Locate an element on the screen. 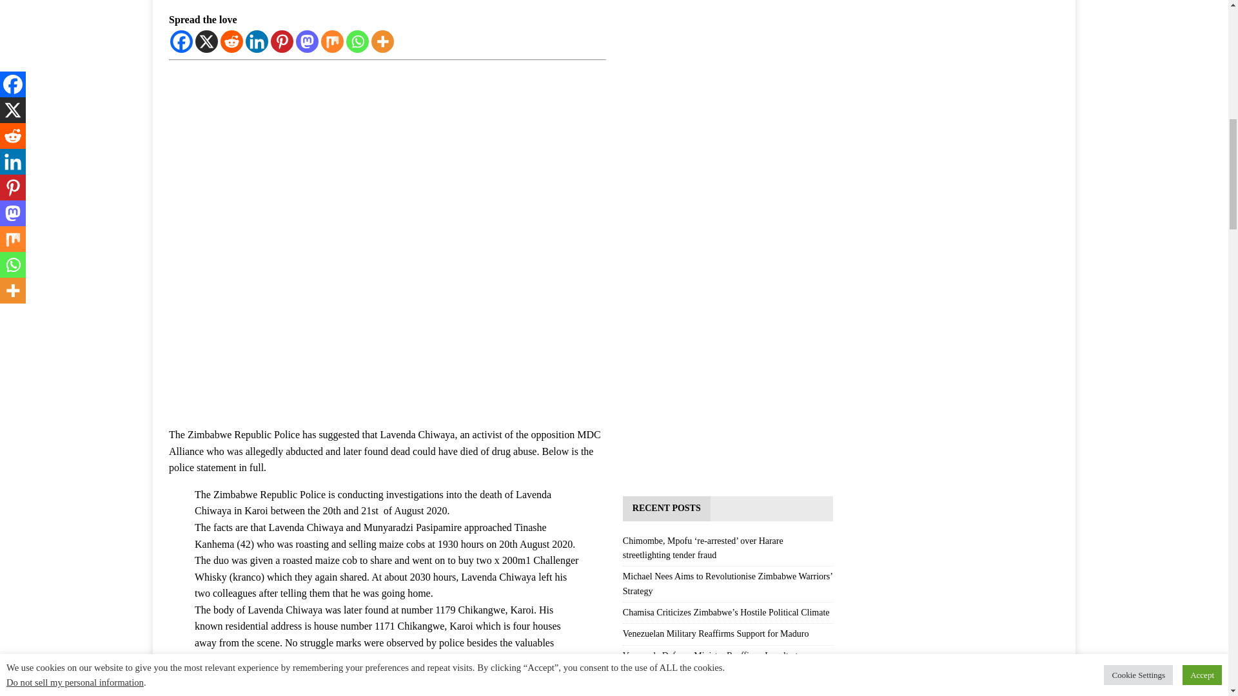 The height and width of the screenshot is (696, 1238). Linkedin is located at coordinates (257, 41).